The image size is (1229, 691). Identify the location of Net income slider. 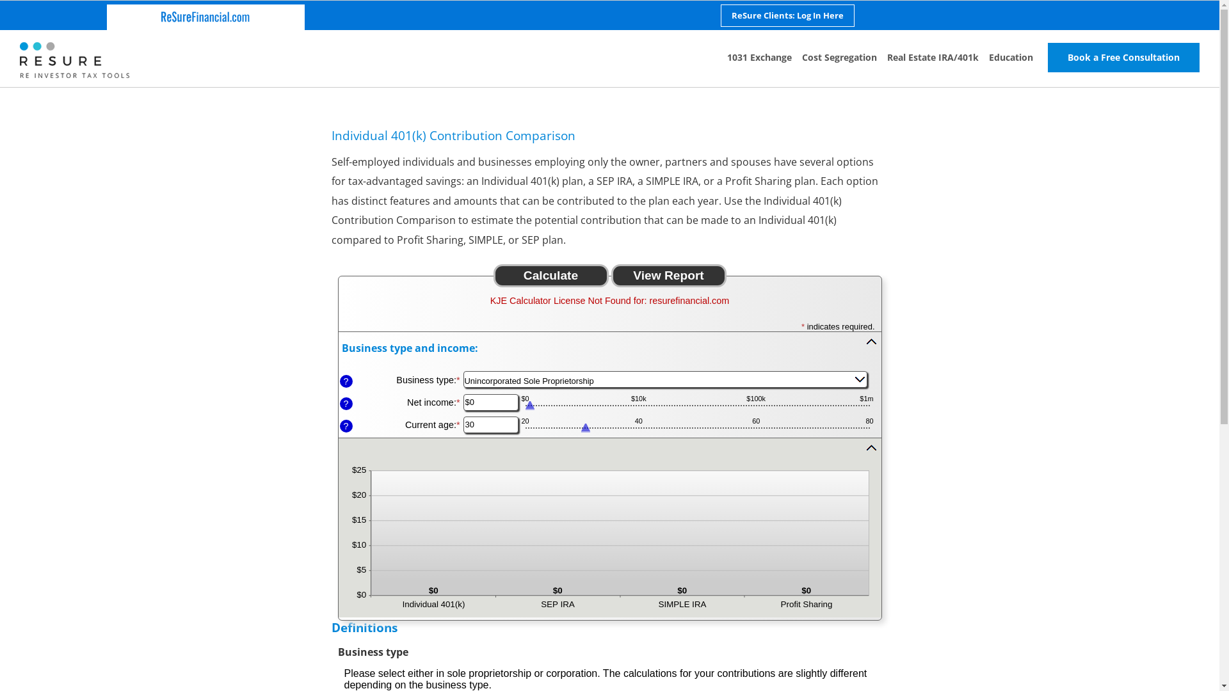
(697, 407).